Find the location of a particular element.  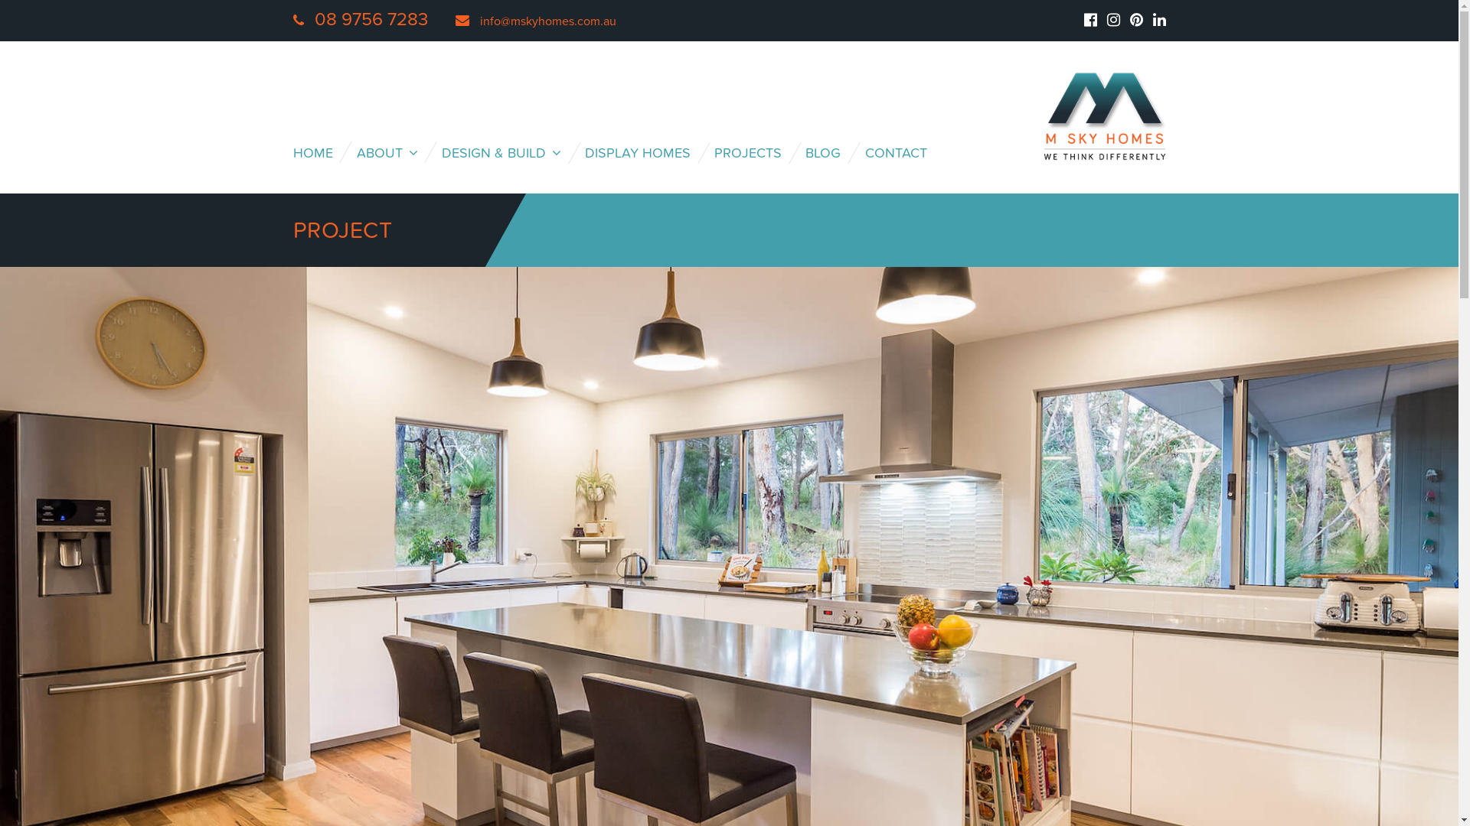

BLOG is located at coordinates (833, 154).